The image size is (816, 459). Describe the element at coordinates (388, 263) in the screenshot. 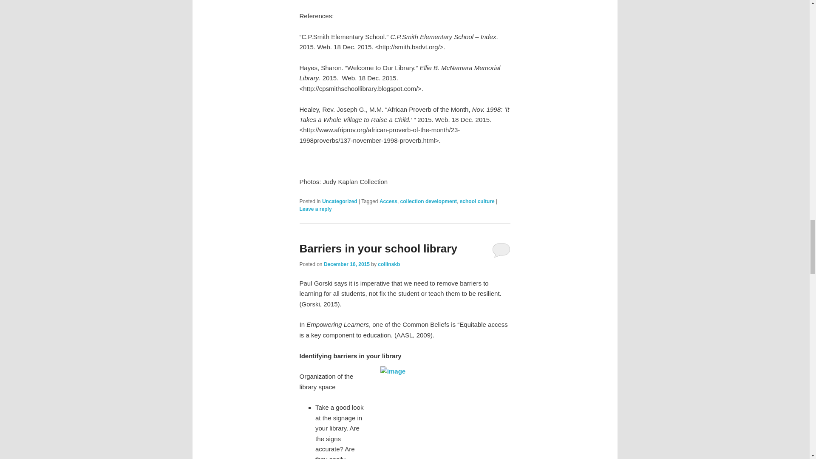

I see `View all posts by collinskb` at that location.